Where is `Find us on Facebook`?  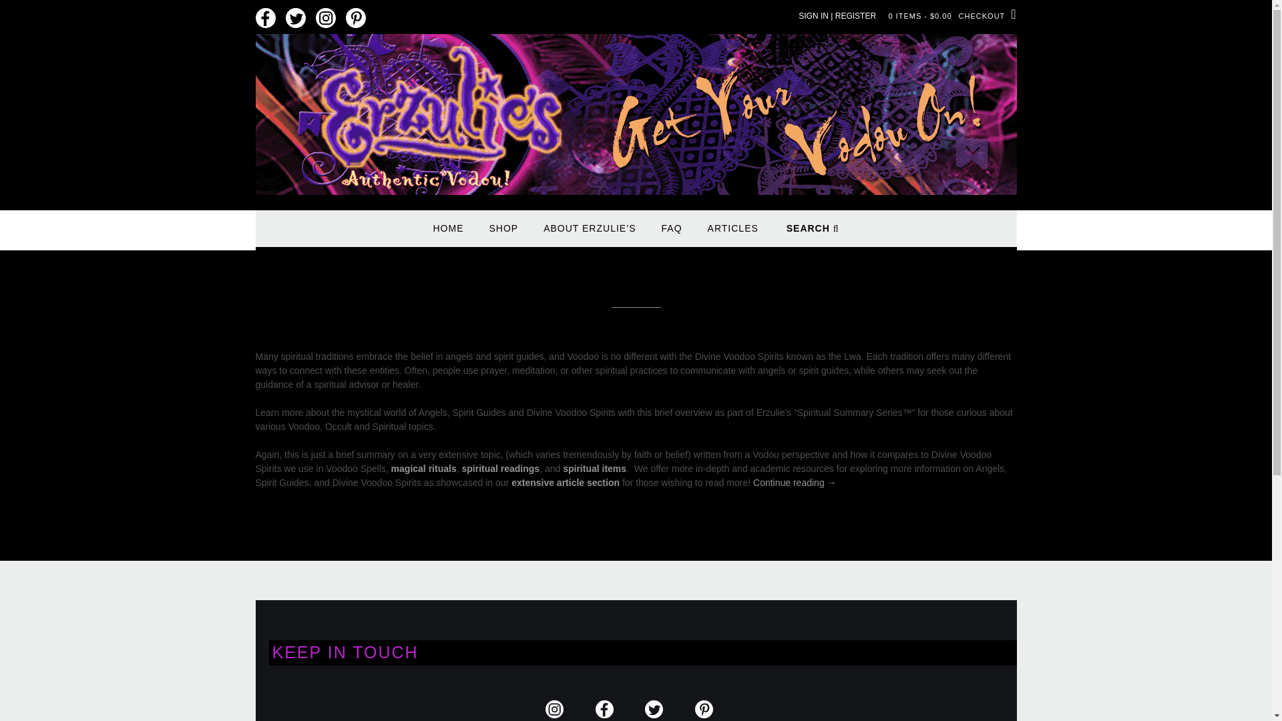 Find us on Facebook is located at coordinates (265, 19).